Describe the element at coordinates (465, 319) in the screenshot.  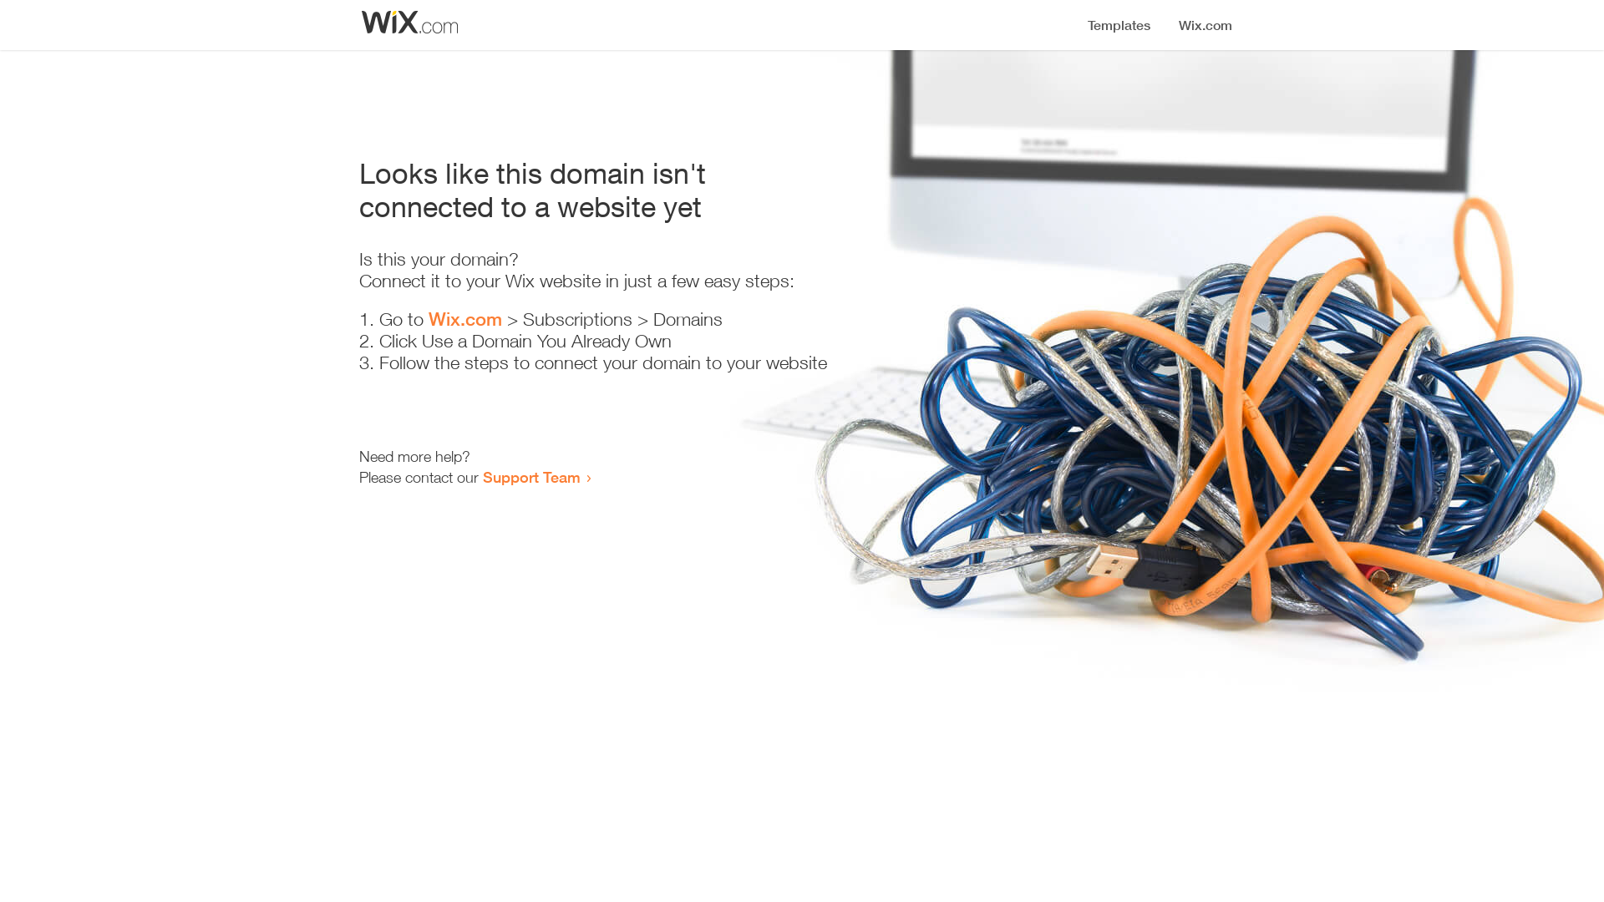
I see `Wix.com` at that location.